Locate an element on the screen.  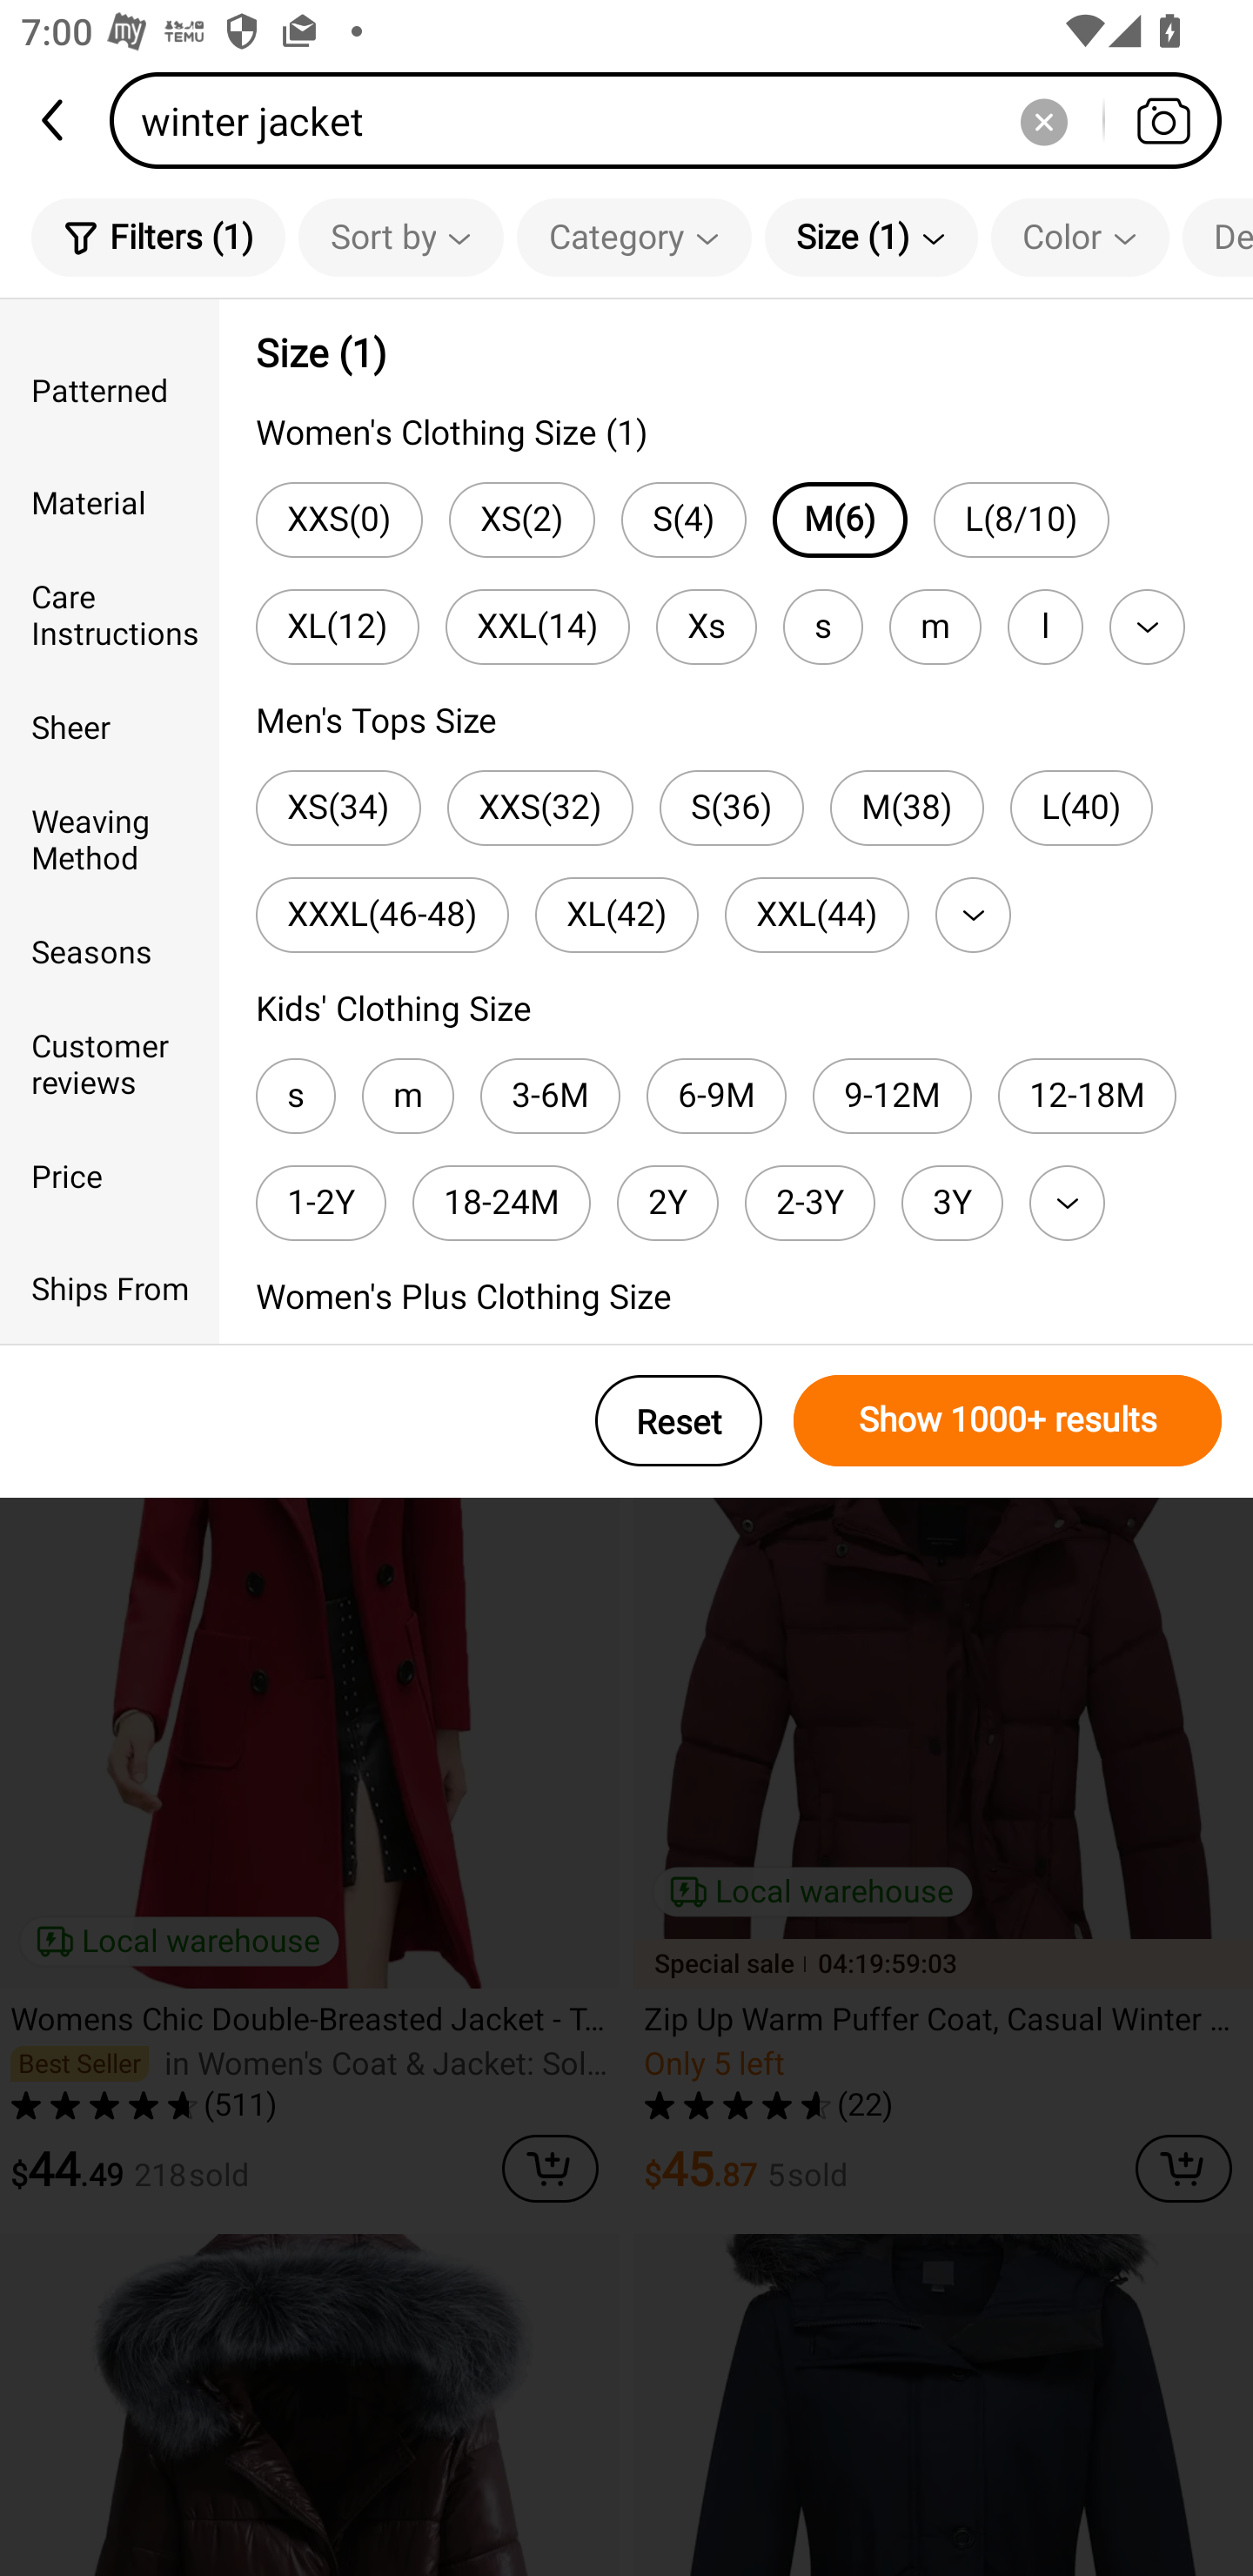
S(36) is located at coordinates (731, 808).